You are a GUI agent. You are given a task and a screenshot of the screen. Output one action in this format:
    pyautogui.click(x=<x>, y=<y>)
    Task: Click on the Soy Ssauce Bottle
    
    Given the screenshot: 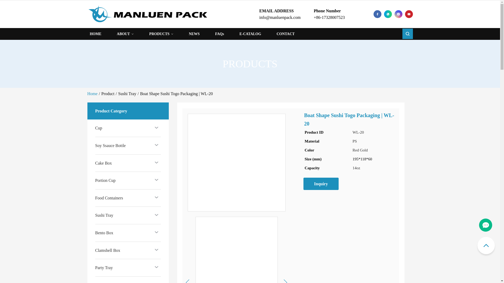 What is the action you would take?
    pyautogui.click(x=110, y=146)
    